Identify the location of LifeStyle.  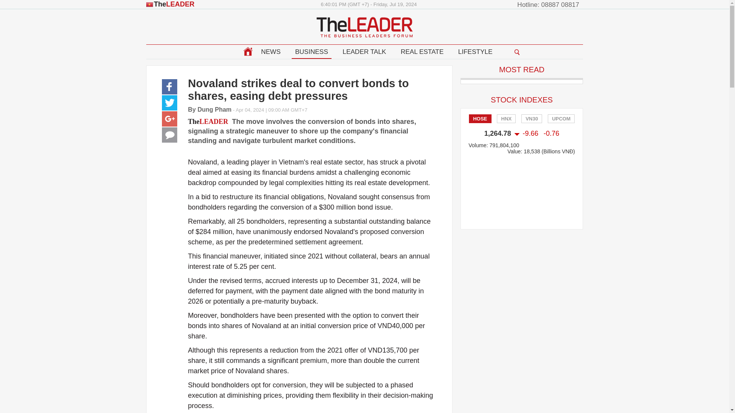
(475, 52).